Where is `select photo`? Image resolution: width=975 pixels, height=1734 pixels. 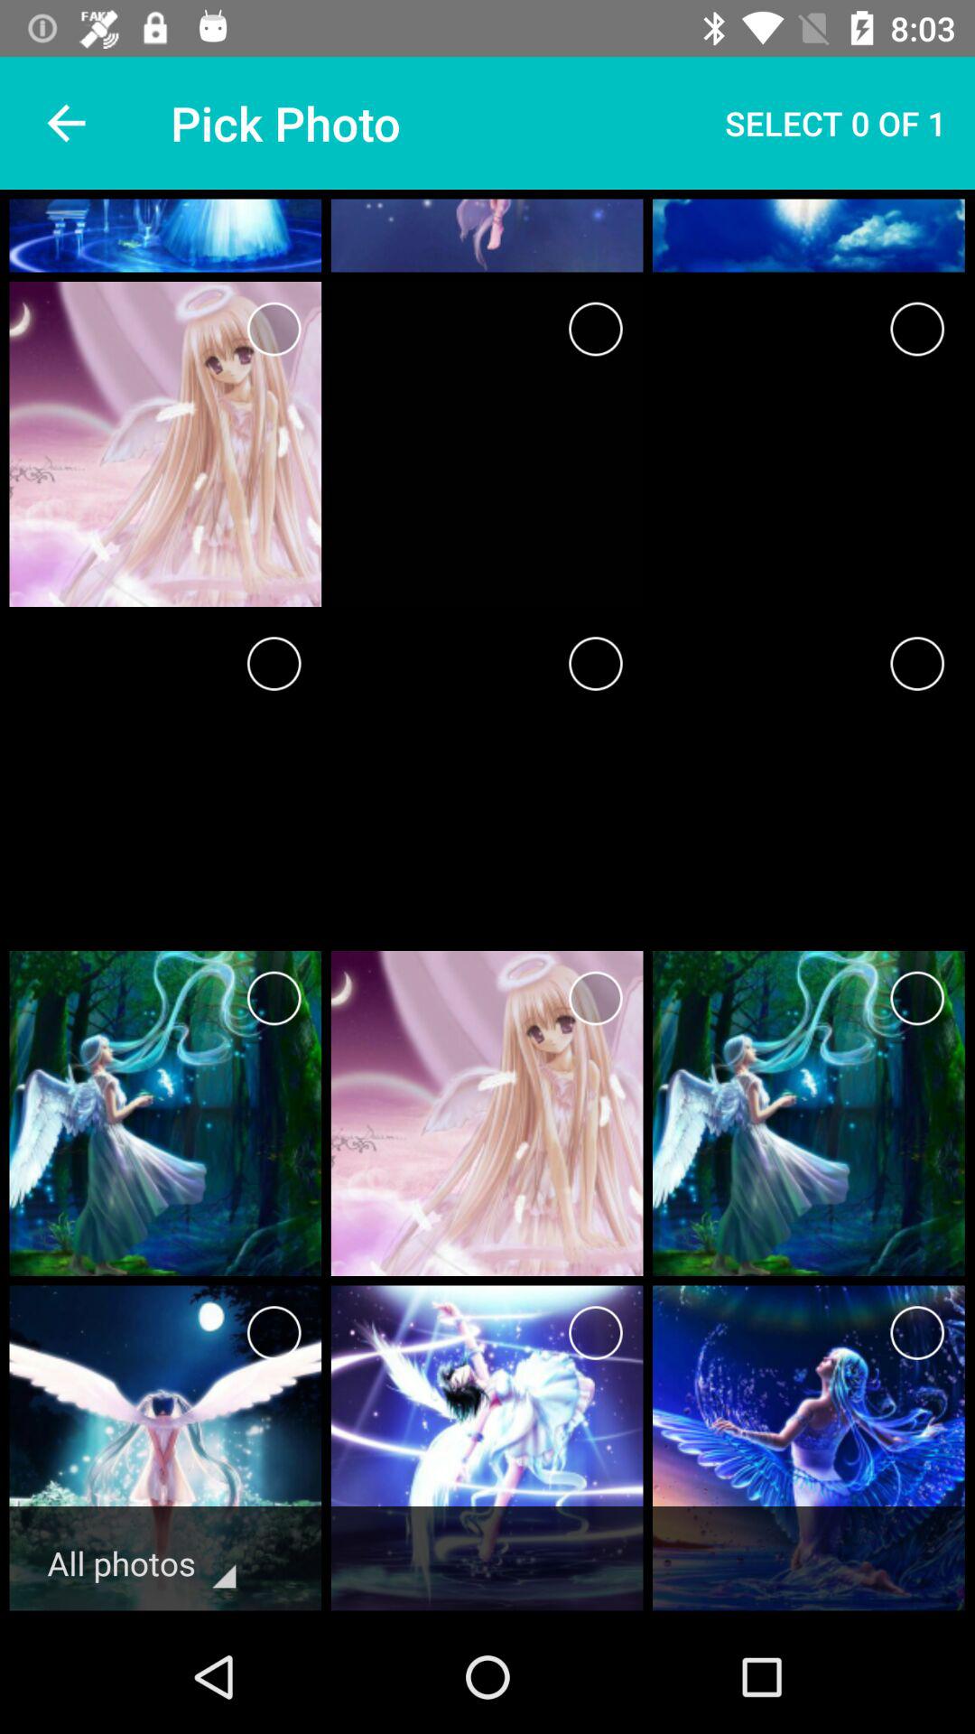 select photo is located at coordinates (596, 329).